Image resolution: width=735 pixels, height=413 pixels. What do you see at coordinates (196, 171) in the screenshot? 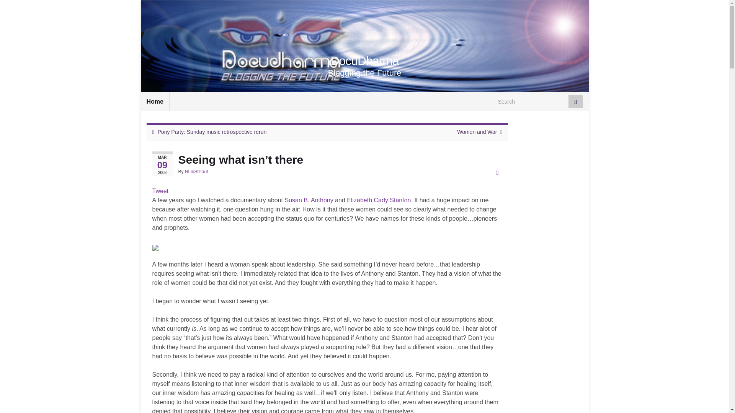
I see `NLinStPaul` at bounding box center [196, 171].